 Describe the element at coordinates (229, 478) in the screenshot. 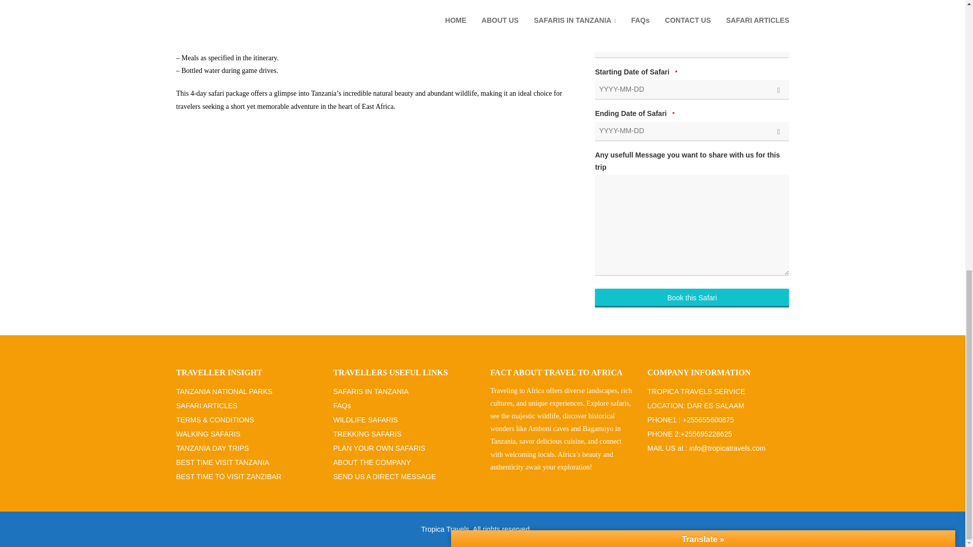

I see `BEST TIME TO VISIT ZANZIBAR` at that location.